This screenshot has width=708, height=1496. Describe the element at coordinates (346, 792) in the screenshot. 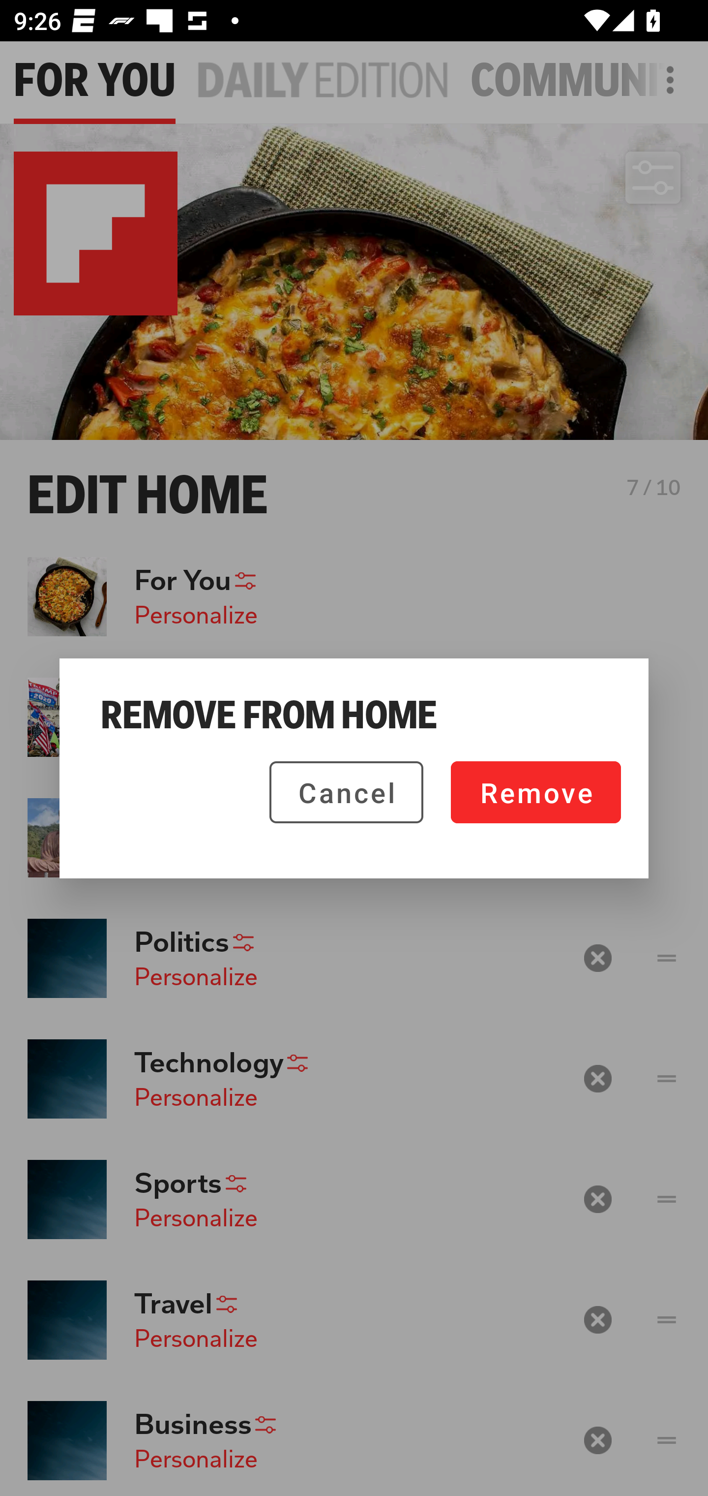

I see `Cancel` at that location.